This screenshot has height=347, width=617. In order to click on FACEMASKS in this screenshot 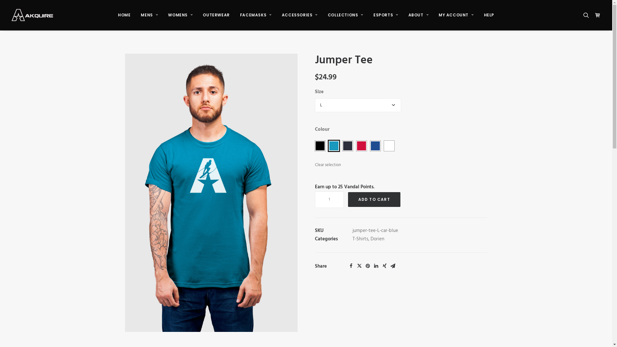, I will do `click(256, 15)`.